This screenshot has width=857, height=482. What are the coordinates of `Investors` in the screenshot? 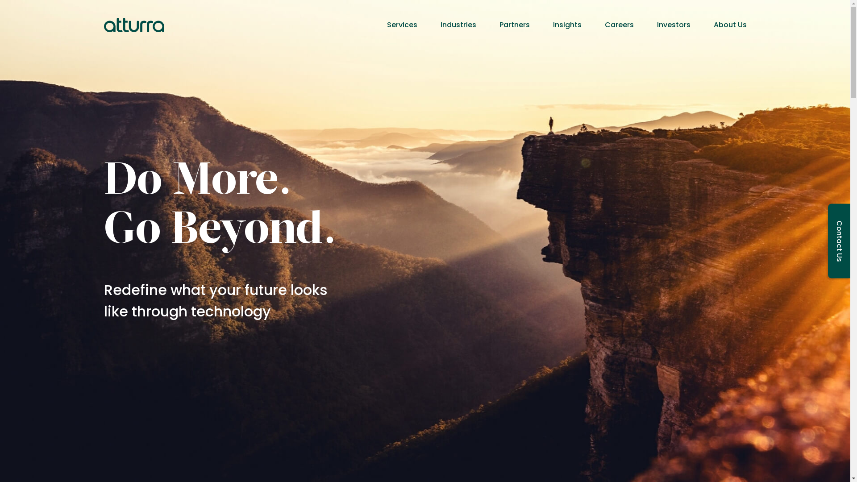 It's located at (674, 25).